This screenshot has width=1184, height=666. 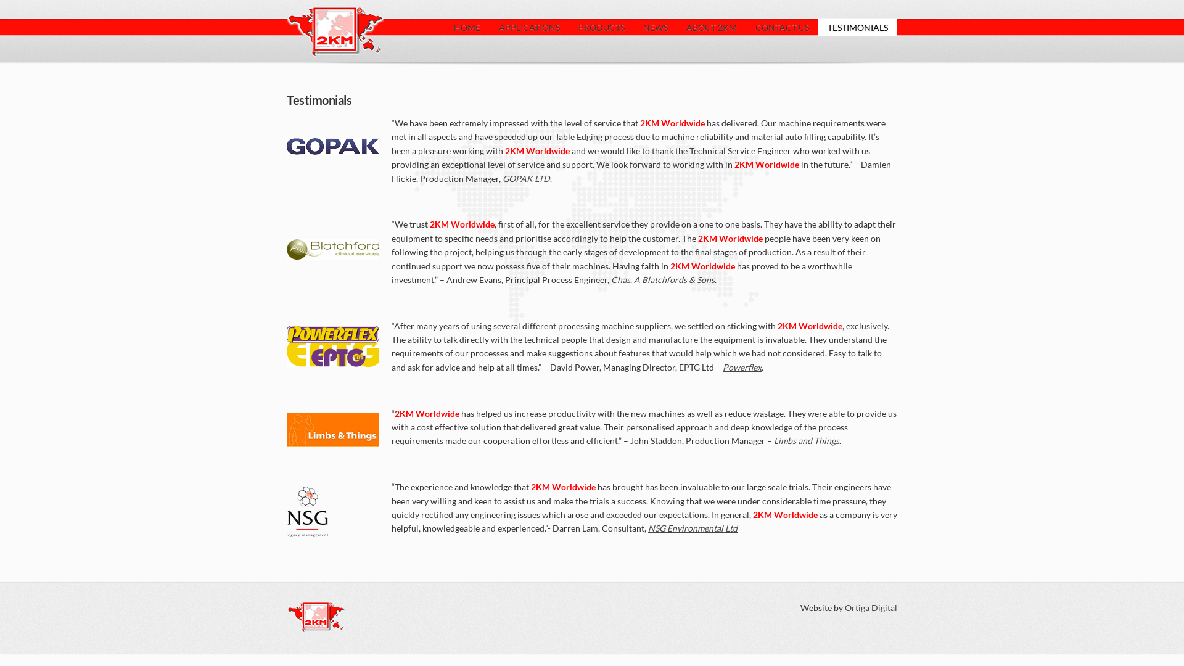 I want to click on Chas. A Blatchfords & Sons, so click(x=663, y=280).